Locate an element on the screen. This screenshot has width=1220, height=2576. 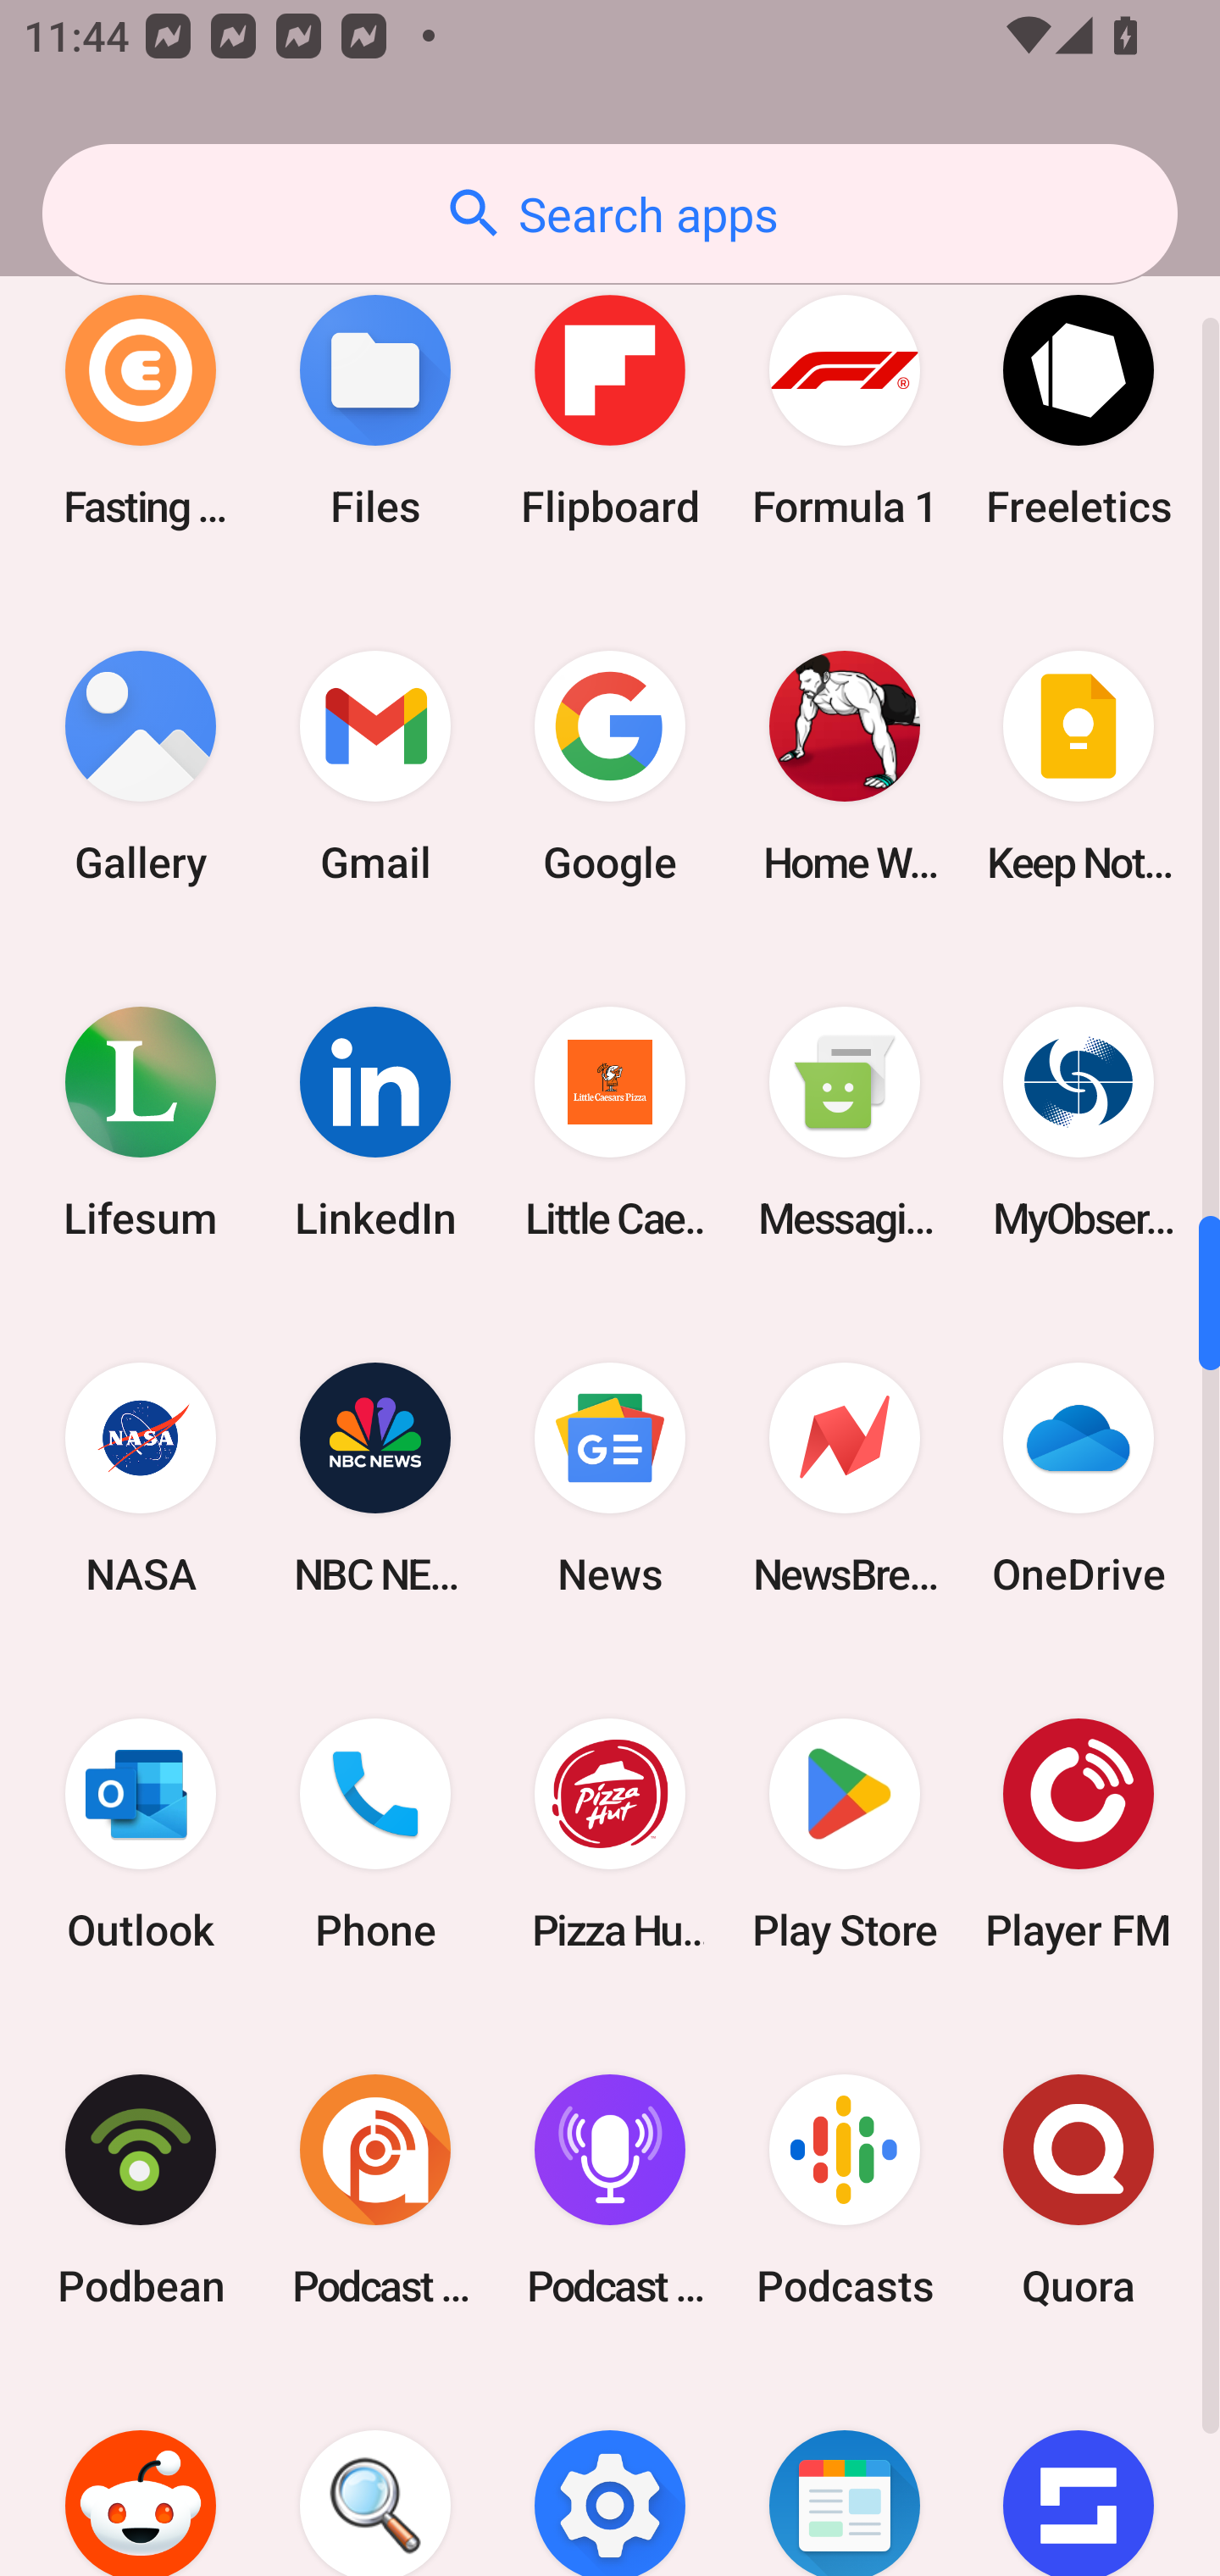
NBC NEWS is located at coordinates (375, 1478).